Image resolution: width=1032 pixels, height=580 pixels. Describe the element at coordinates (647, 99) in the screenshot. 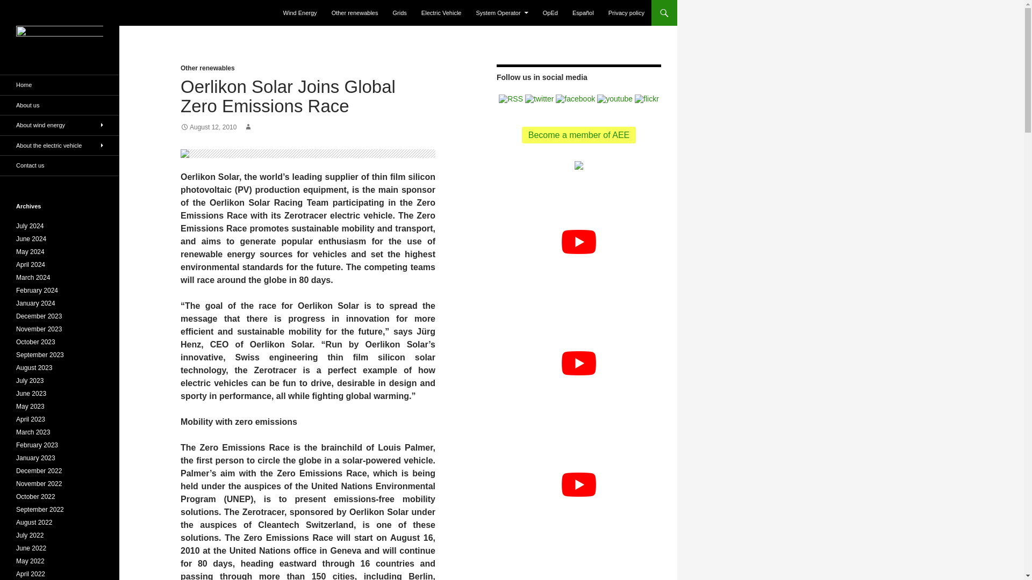

I see `flickr` at that location.